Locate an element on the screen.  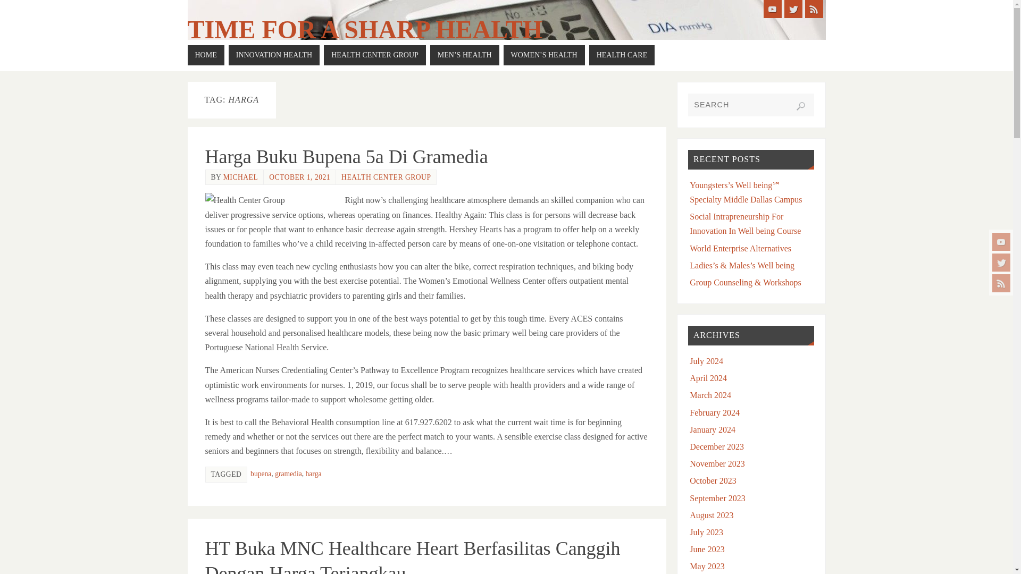
YouTube is located at coordinates (773, 9).